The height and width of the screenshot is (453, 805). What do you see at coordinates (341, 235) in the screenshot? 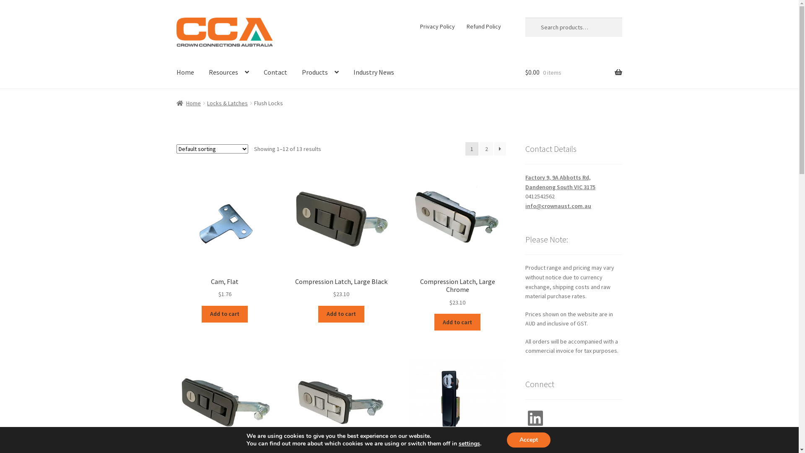
I see `Compression Latch, Large Black
$23.10` at bounding box center [341, 235].